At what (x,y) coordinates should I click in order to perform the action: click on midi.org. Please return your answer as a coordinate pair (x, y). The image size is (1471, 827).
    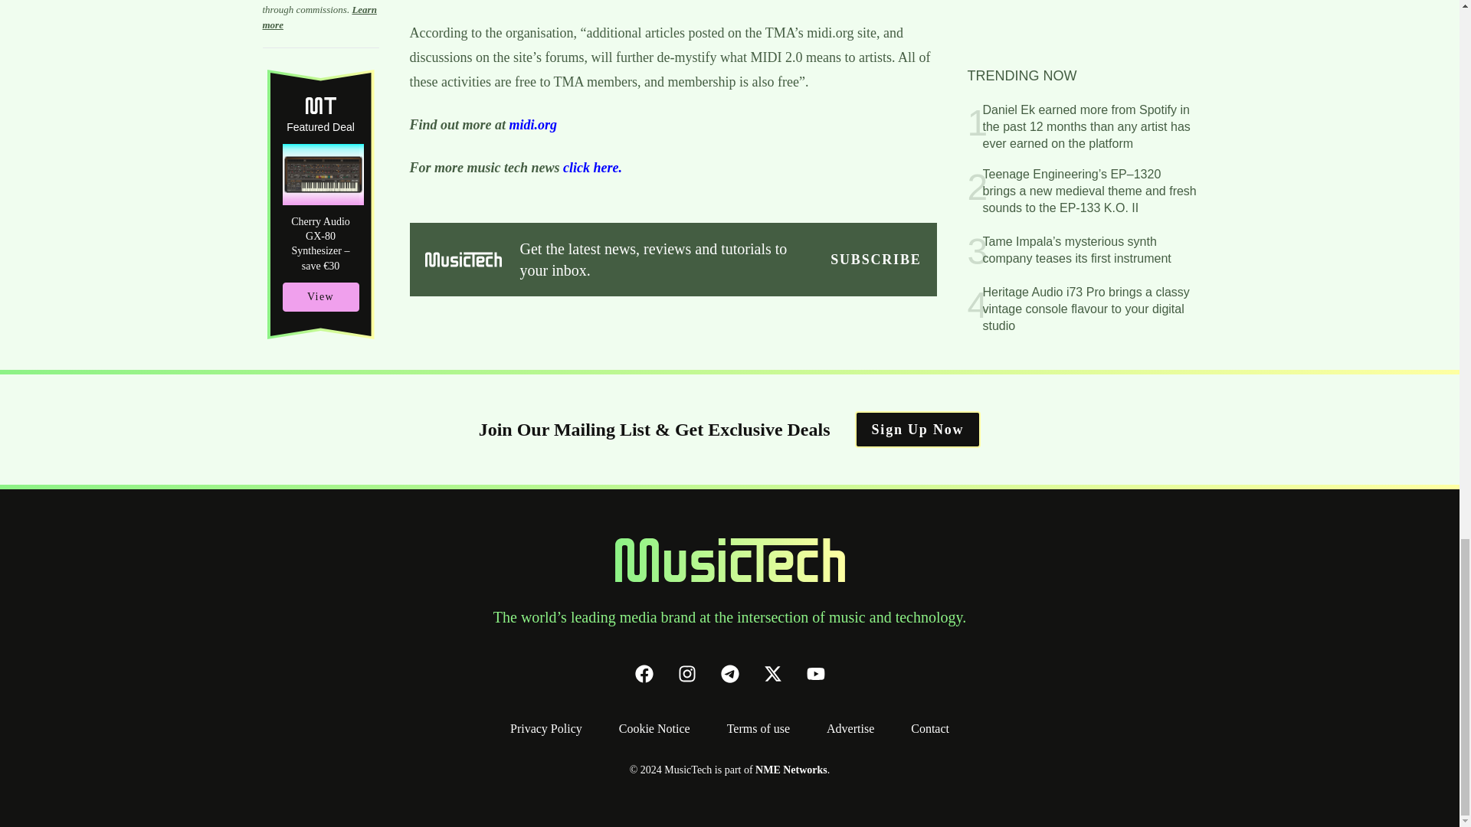
    Looking at the image, I should click on (533, 124).